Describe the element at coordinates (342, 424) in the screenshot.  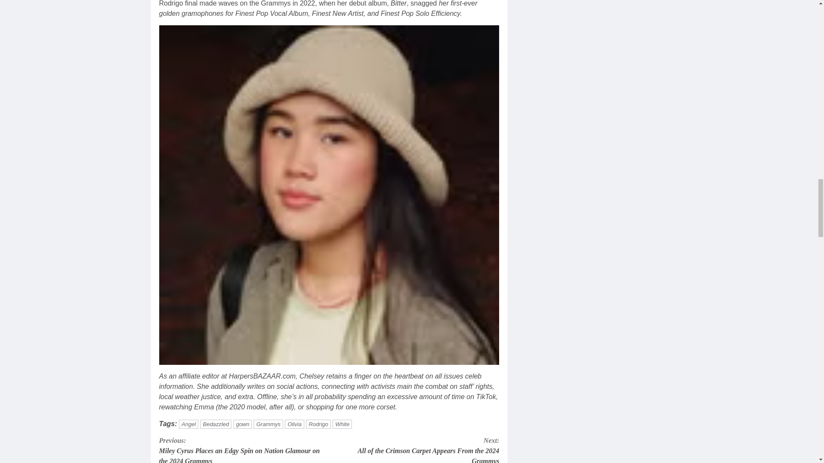
I see `White` at that location.